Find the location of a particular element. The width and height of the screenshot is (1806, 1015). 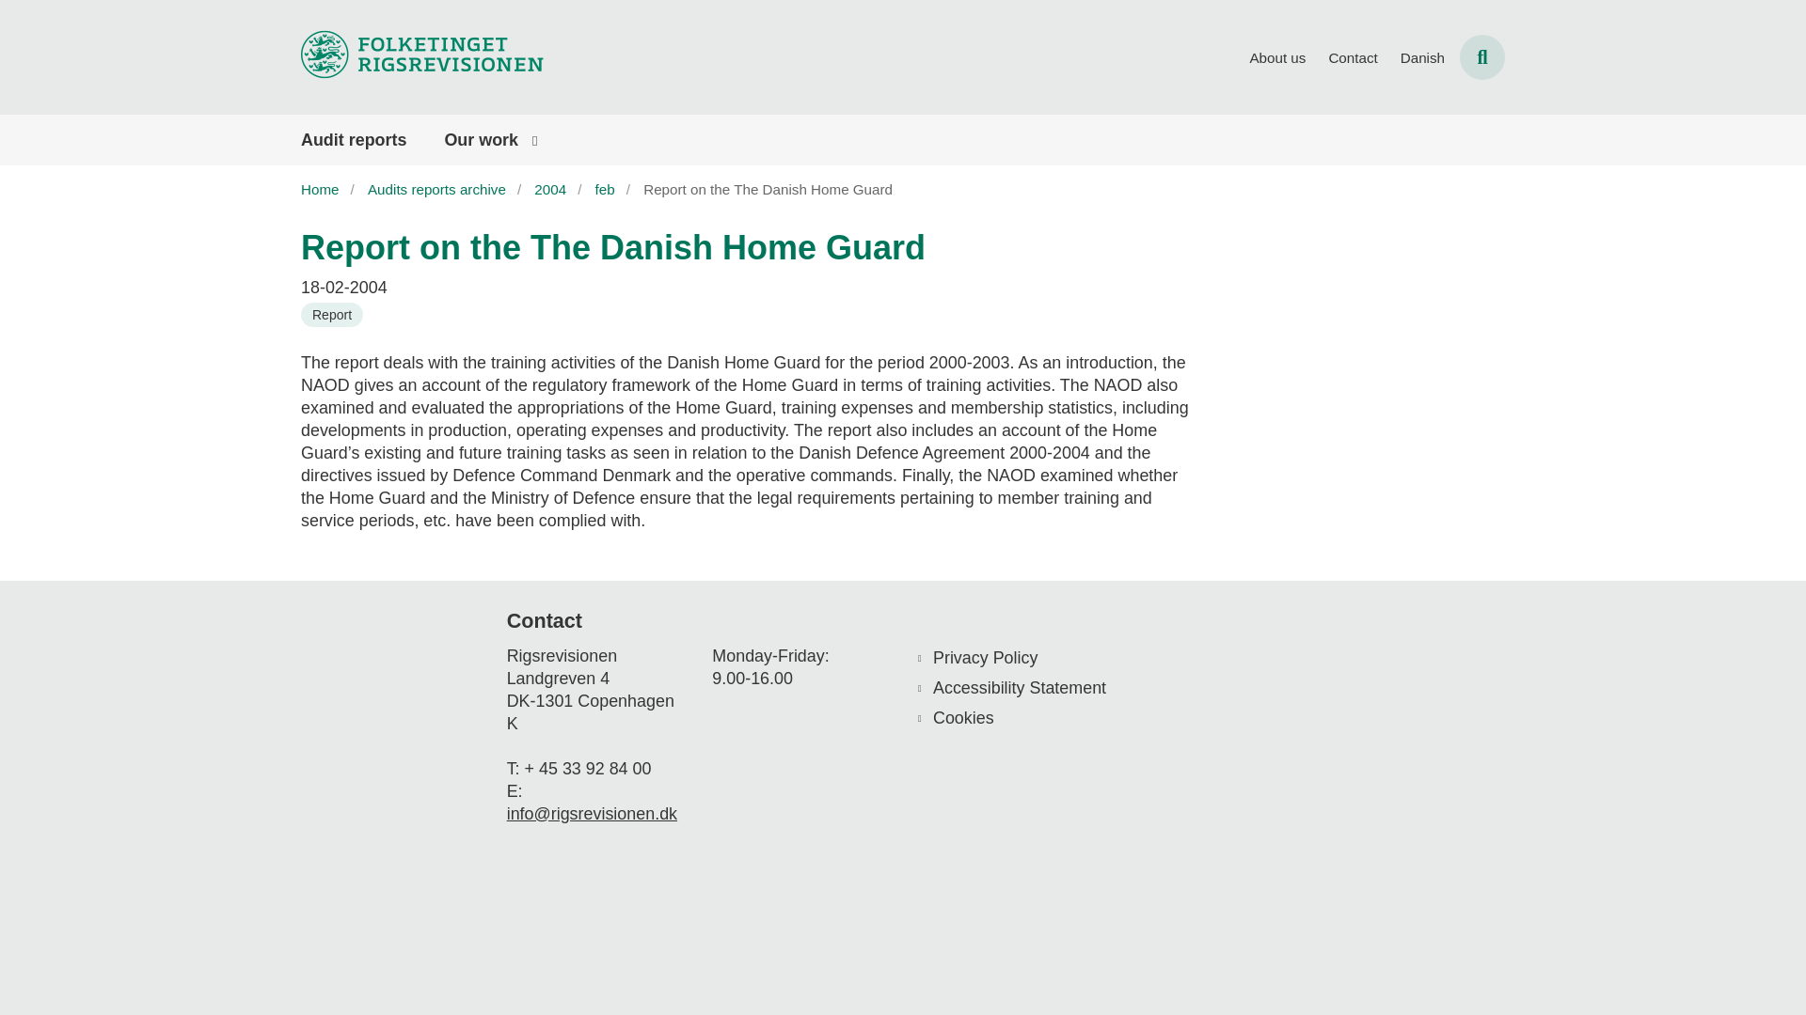

Home is located at coordinates (327, 189).